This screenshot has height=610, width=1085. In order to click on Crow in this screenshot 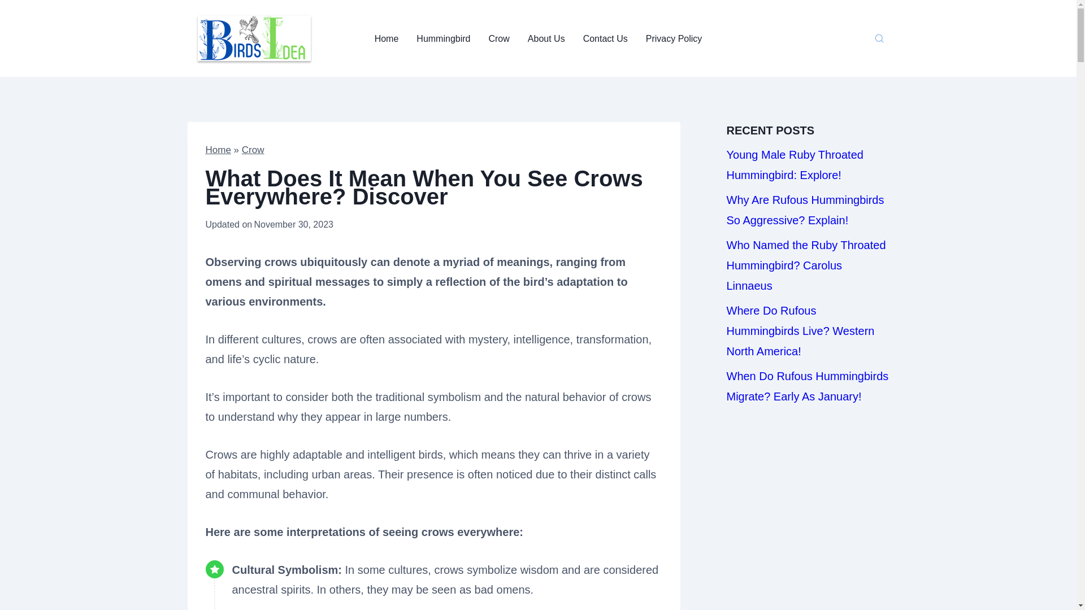, I will do `click(253, 150)`.